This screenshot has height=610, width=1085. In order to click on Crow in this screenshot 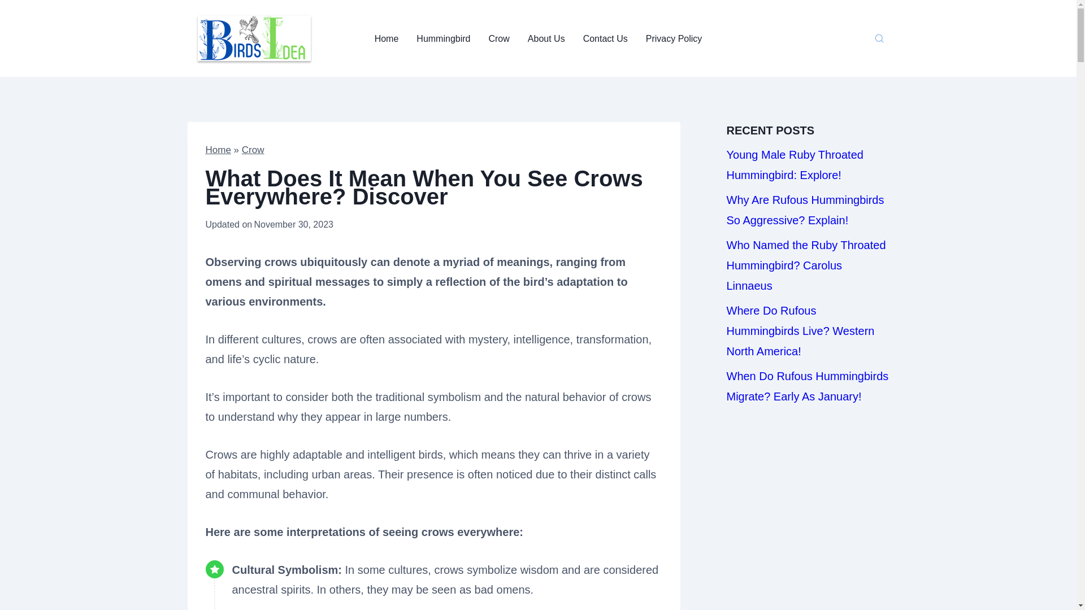, I will do `click(253, 150)`.